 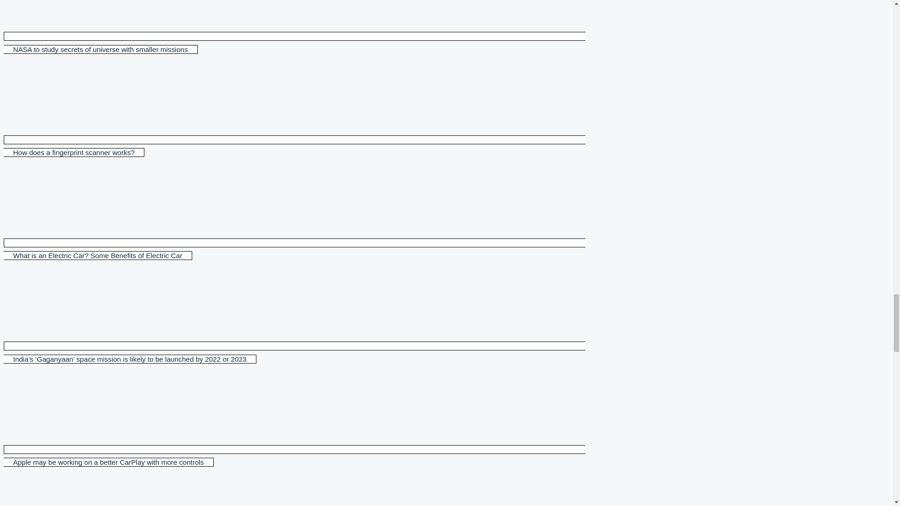 I want to click on NASA to study secrets of universe with smaller missions, so click(x=294, y=43).